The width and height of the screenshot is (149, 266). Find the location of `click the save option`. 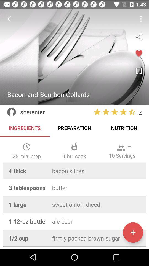

click the save option is located at coordinates (139, 71).